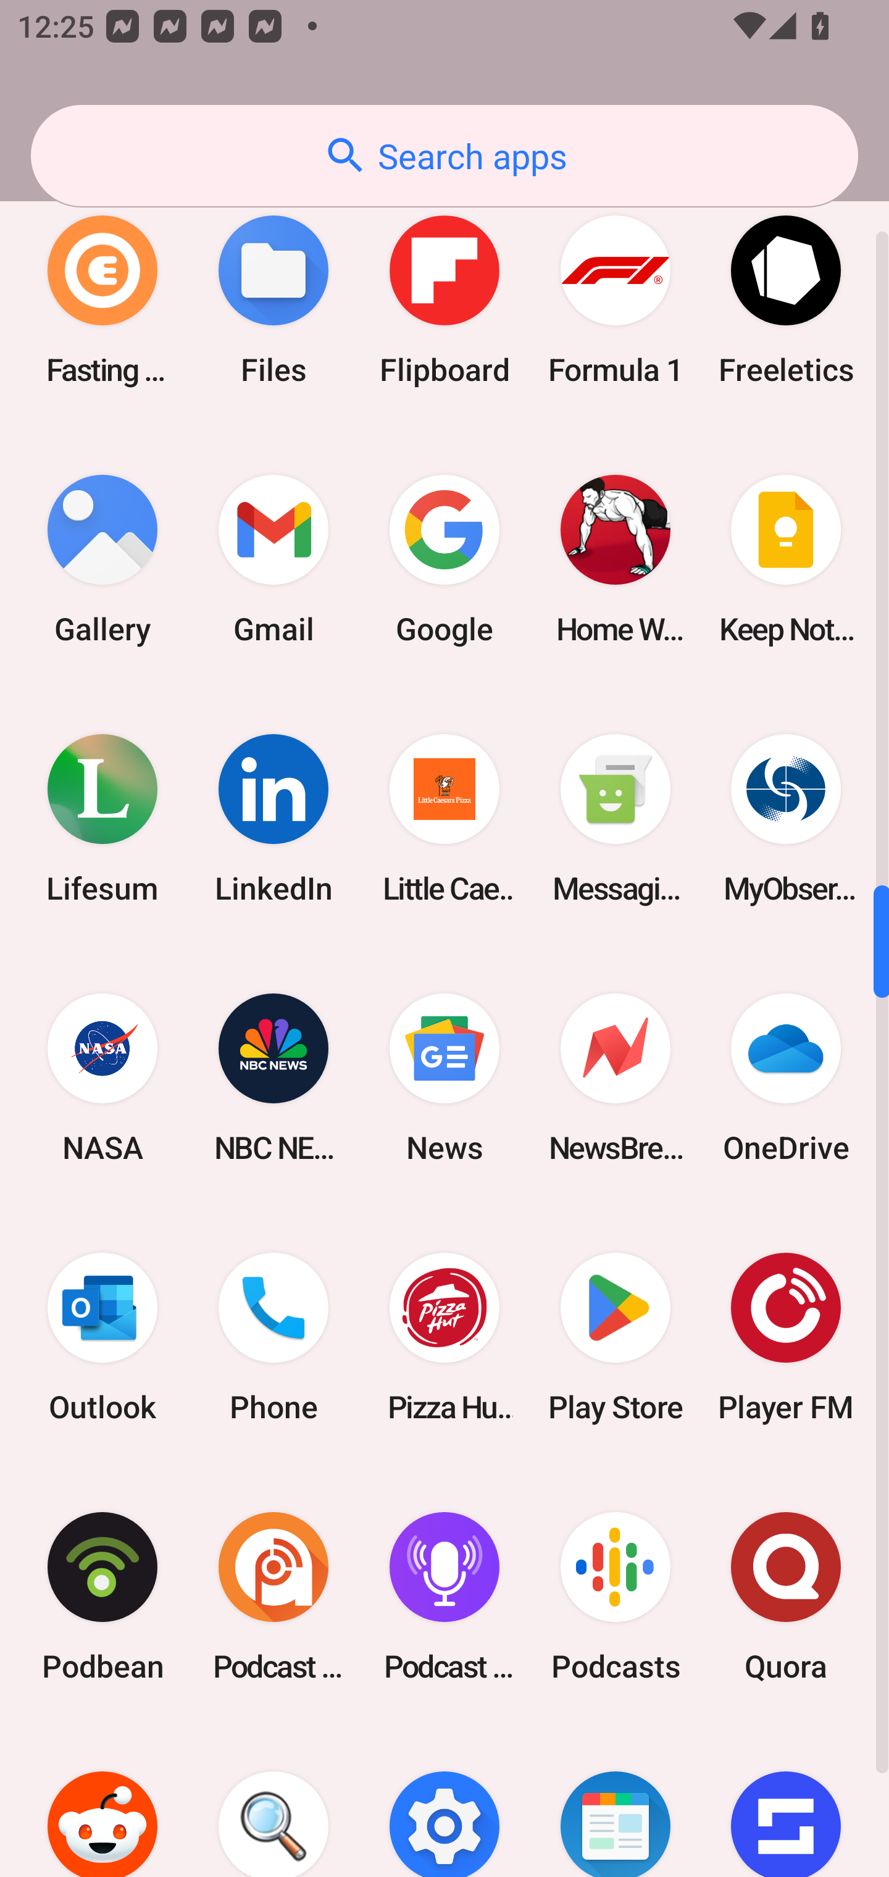  Describe the element at coordinates (786, 1802) in the screenshot. I see `Sofascore` at that location.